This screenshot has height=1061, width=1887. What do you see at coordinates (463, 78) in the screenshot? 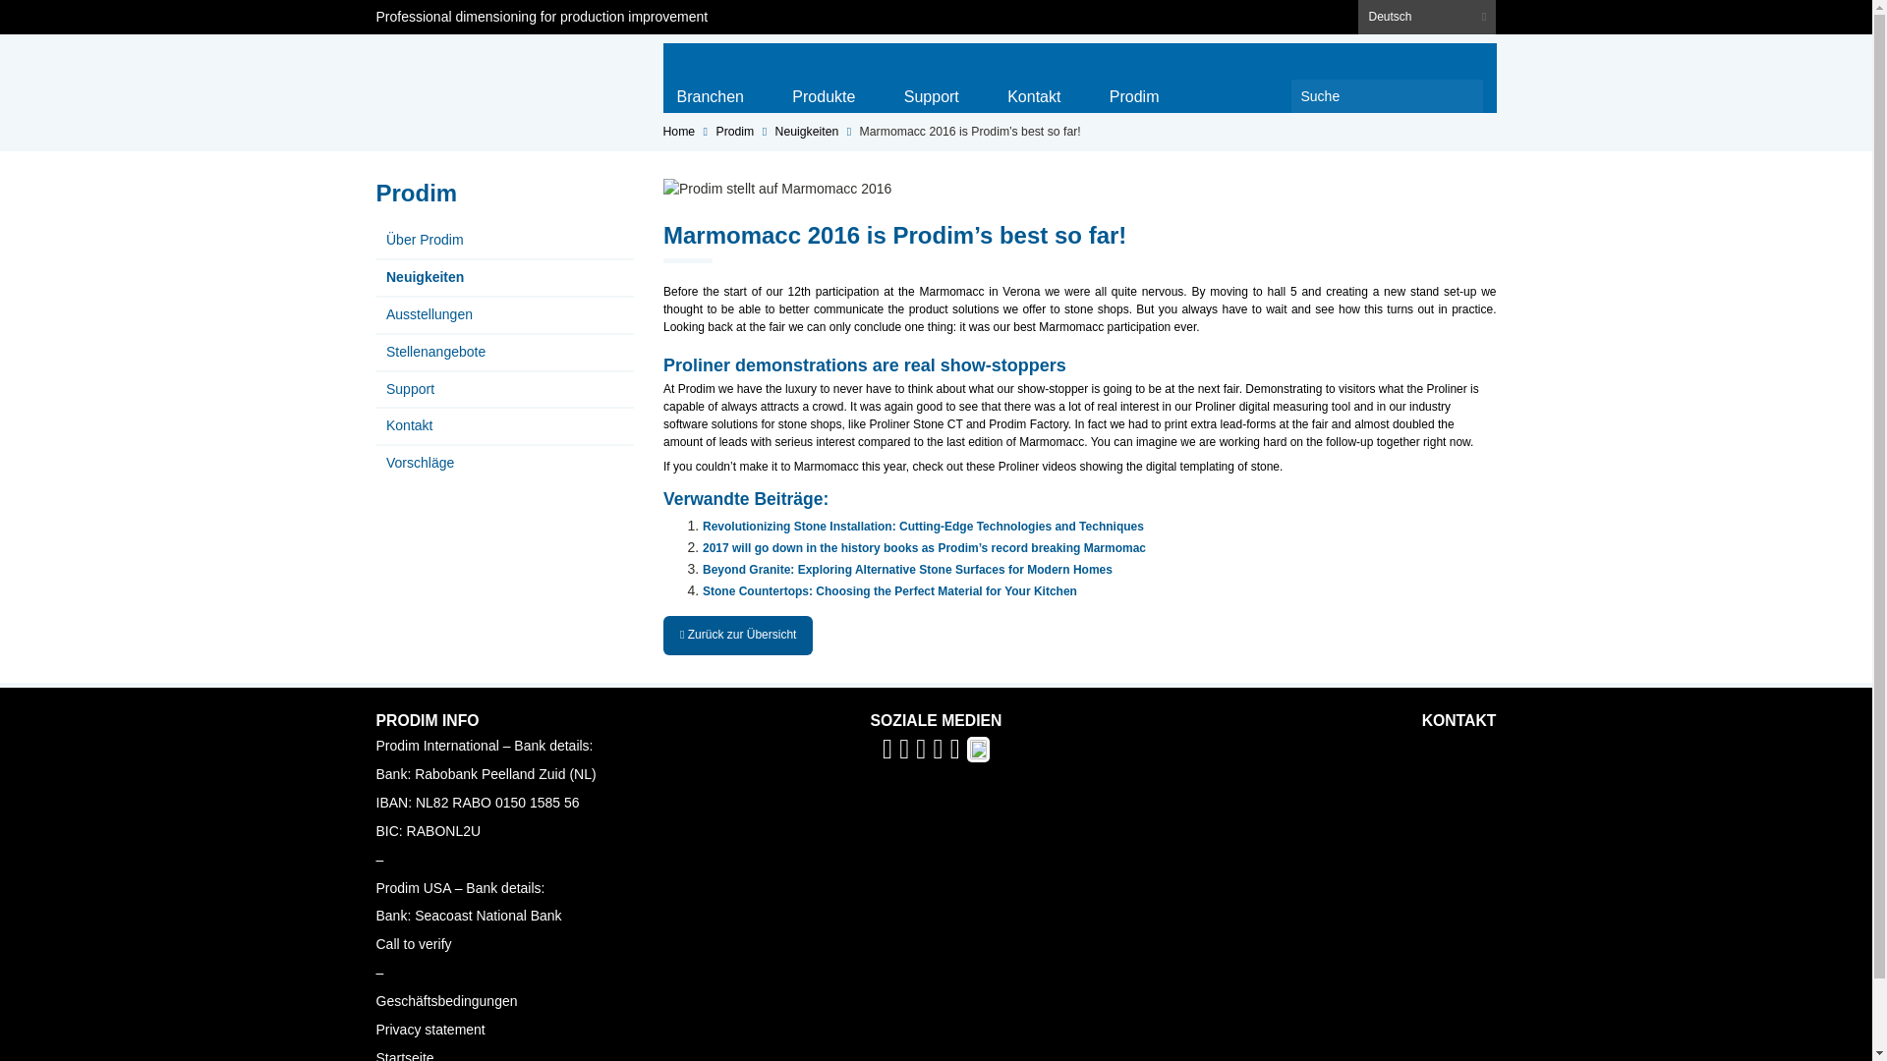
I see `Prodim` at bounding box center [463, 78].